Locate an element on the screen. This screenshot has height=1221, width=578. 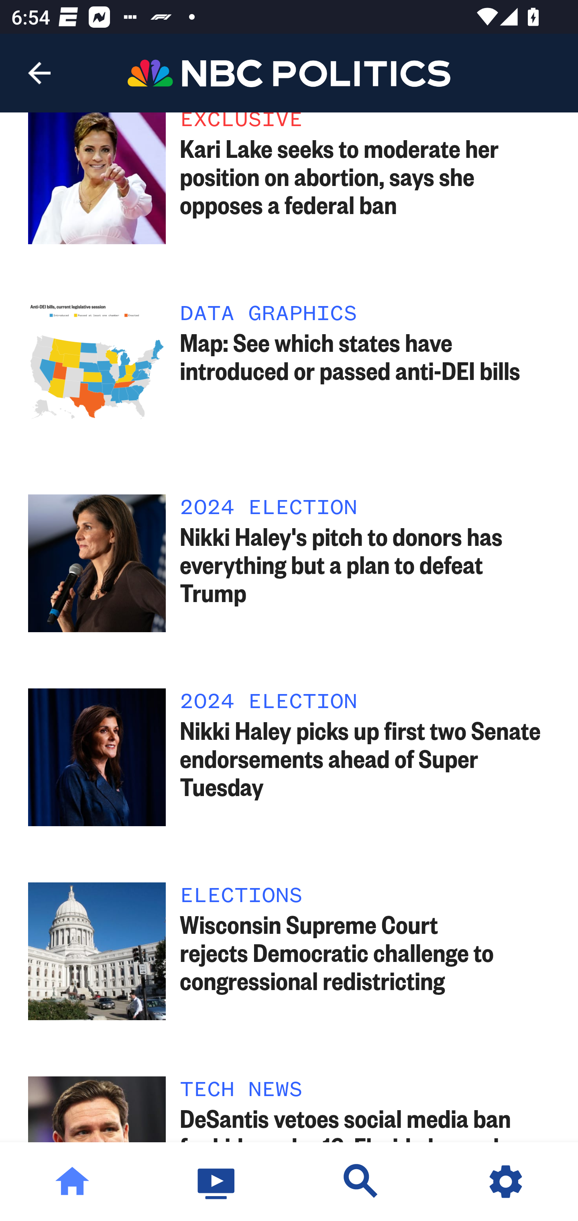
Watch is located at coordinates (217, 1182).